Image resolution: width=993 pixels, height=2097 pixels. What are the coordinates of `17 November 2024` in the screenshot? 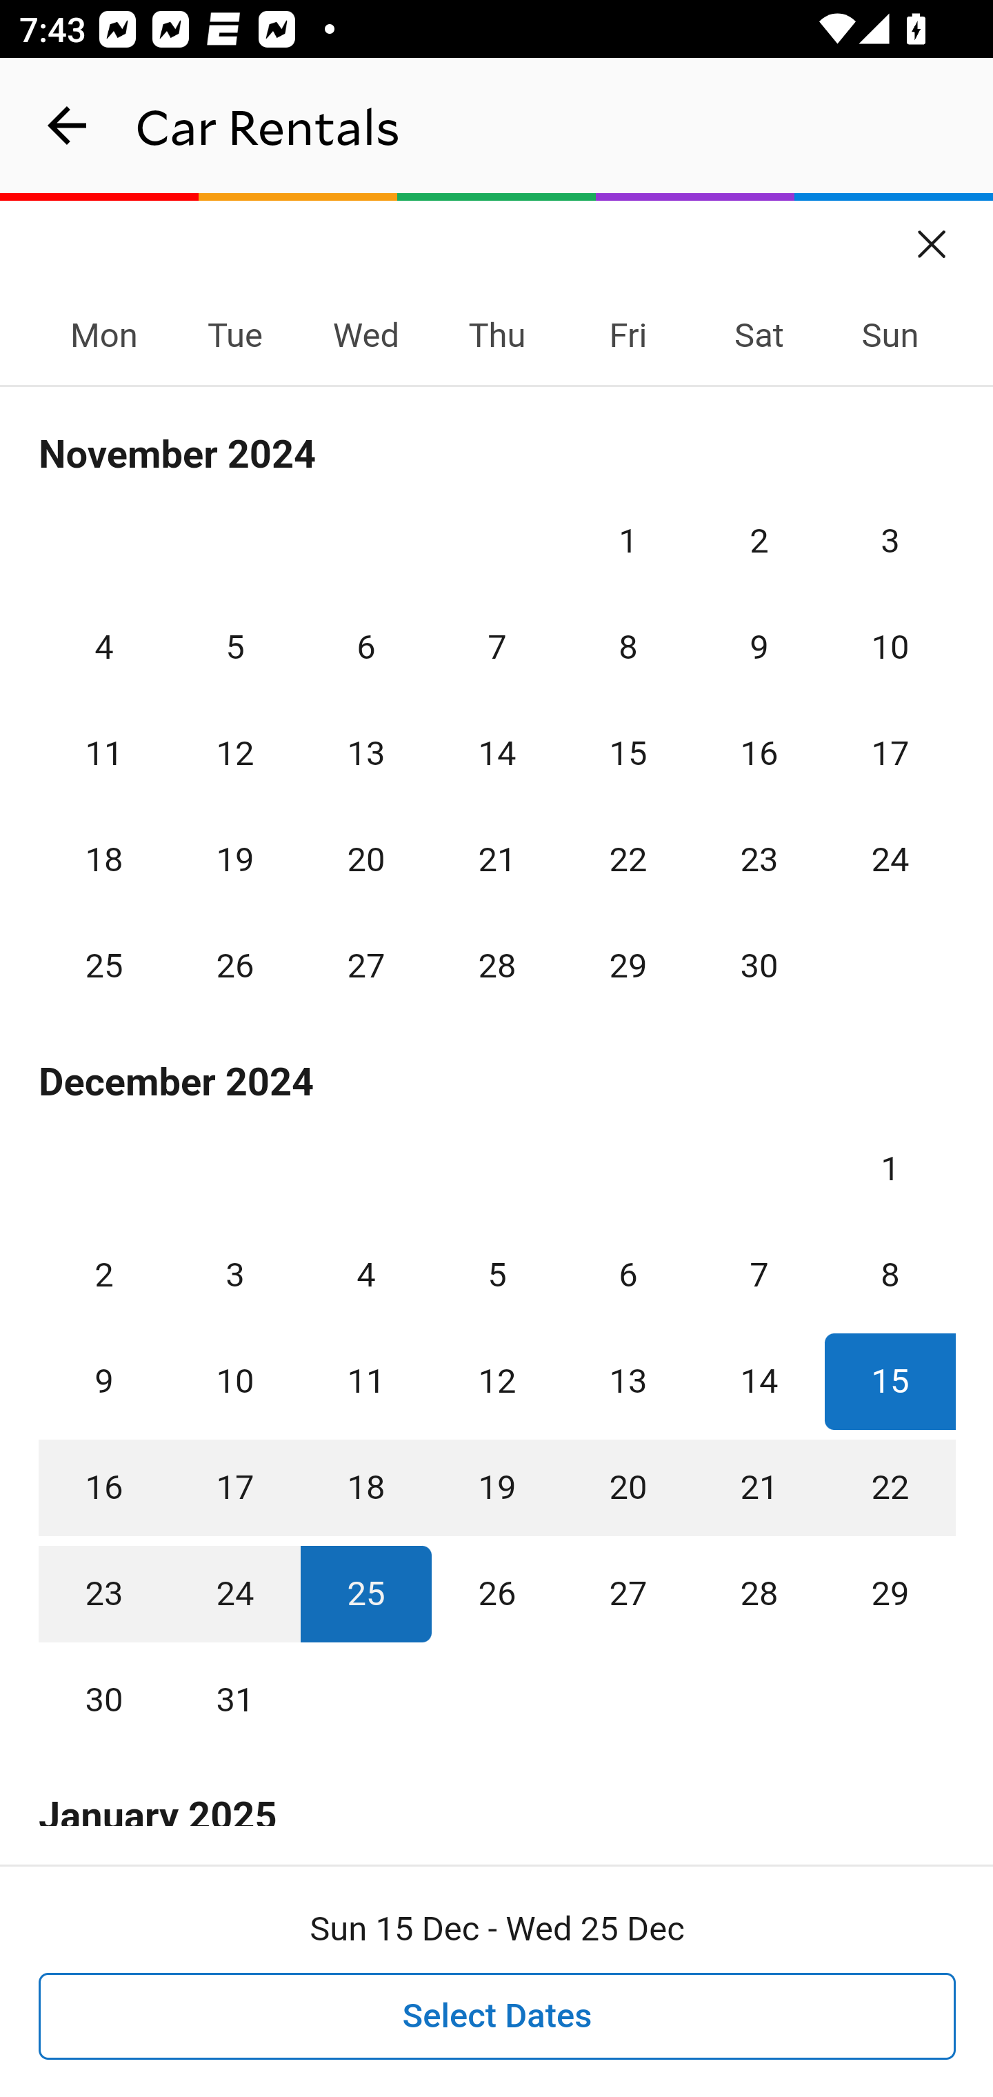 It's located at (890, 753).